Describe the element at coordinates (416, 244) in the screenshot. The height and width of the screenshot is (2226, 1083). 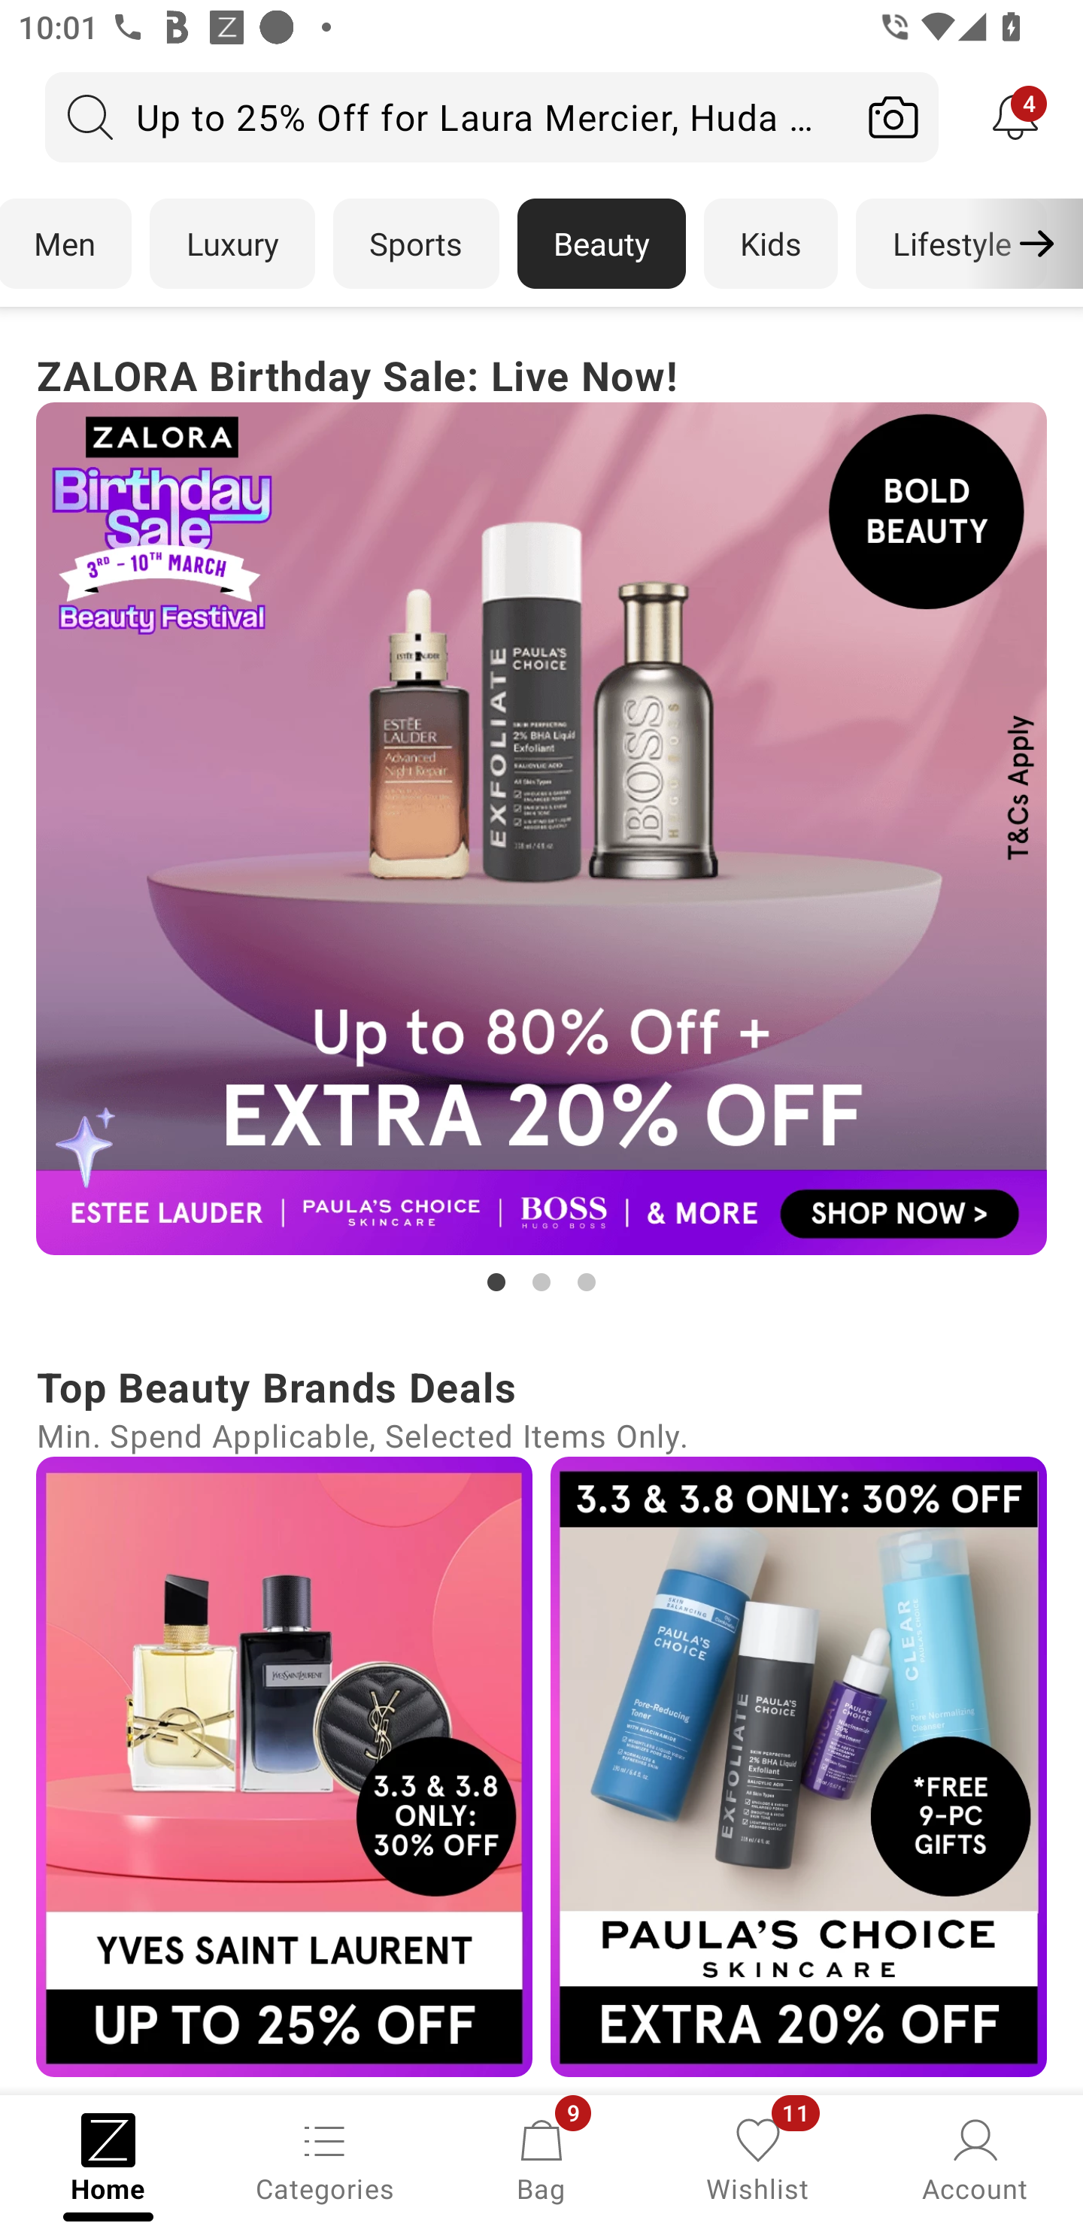
I see `Sports` at that location.